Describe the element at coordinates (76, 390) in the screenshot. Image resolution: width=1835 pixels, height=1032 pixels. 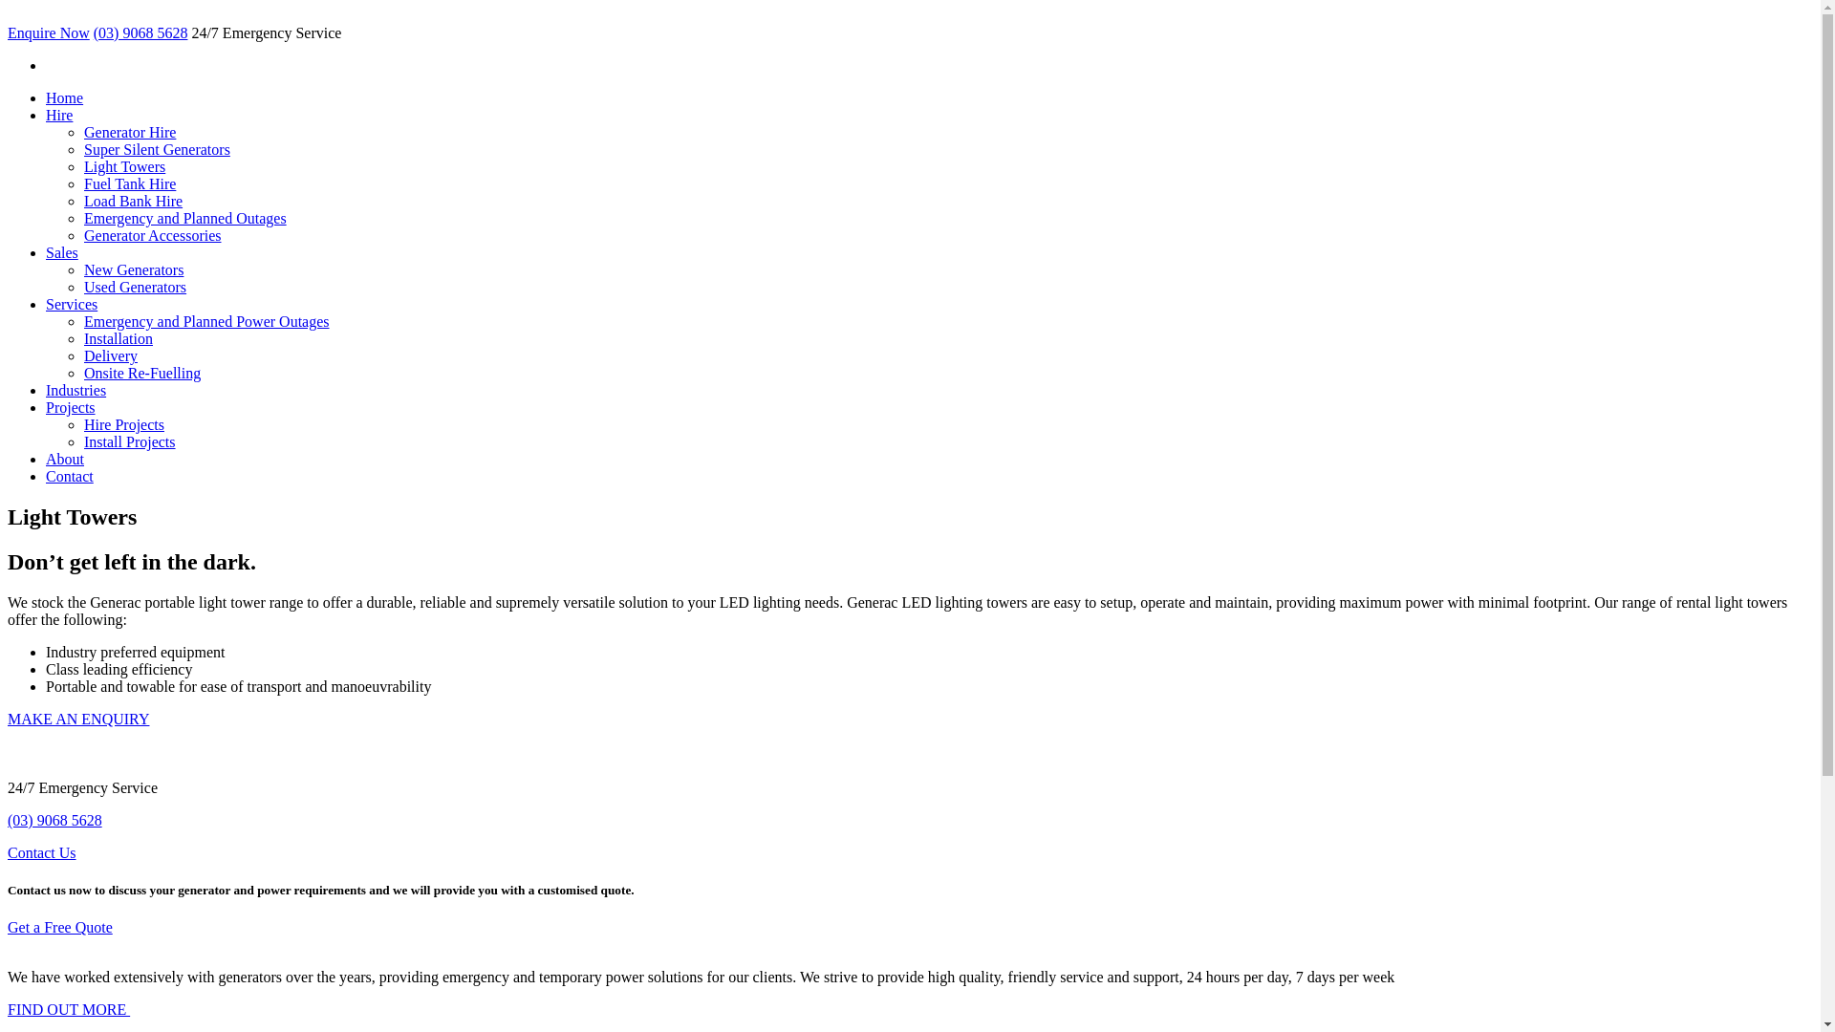
I see `Industries` at that location.